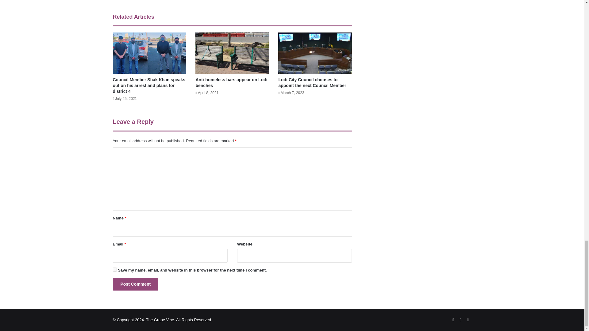 The width and height of the screenshot is (589, 331). I want to click on yes, so click(115, 269).